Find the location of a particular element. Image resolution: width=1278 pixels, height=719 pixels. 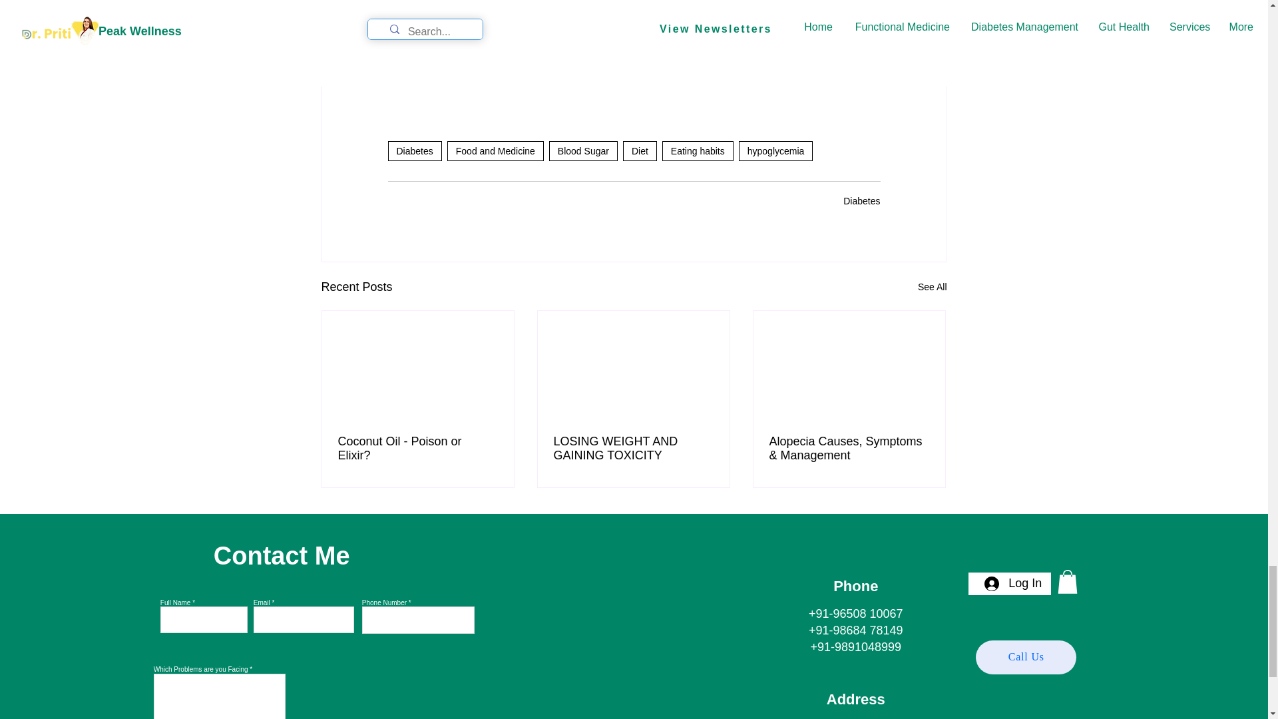

Eating habits is located at coordinates (698, 150).